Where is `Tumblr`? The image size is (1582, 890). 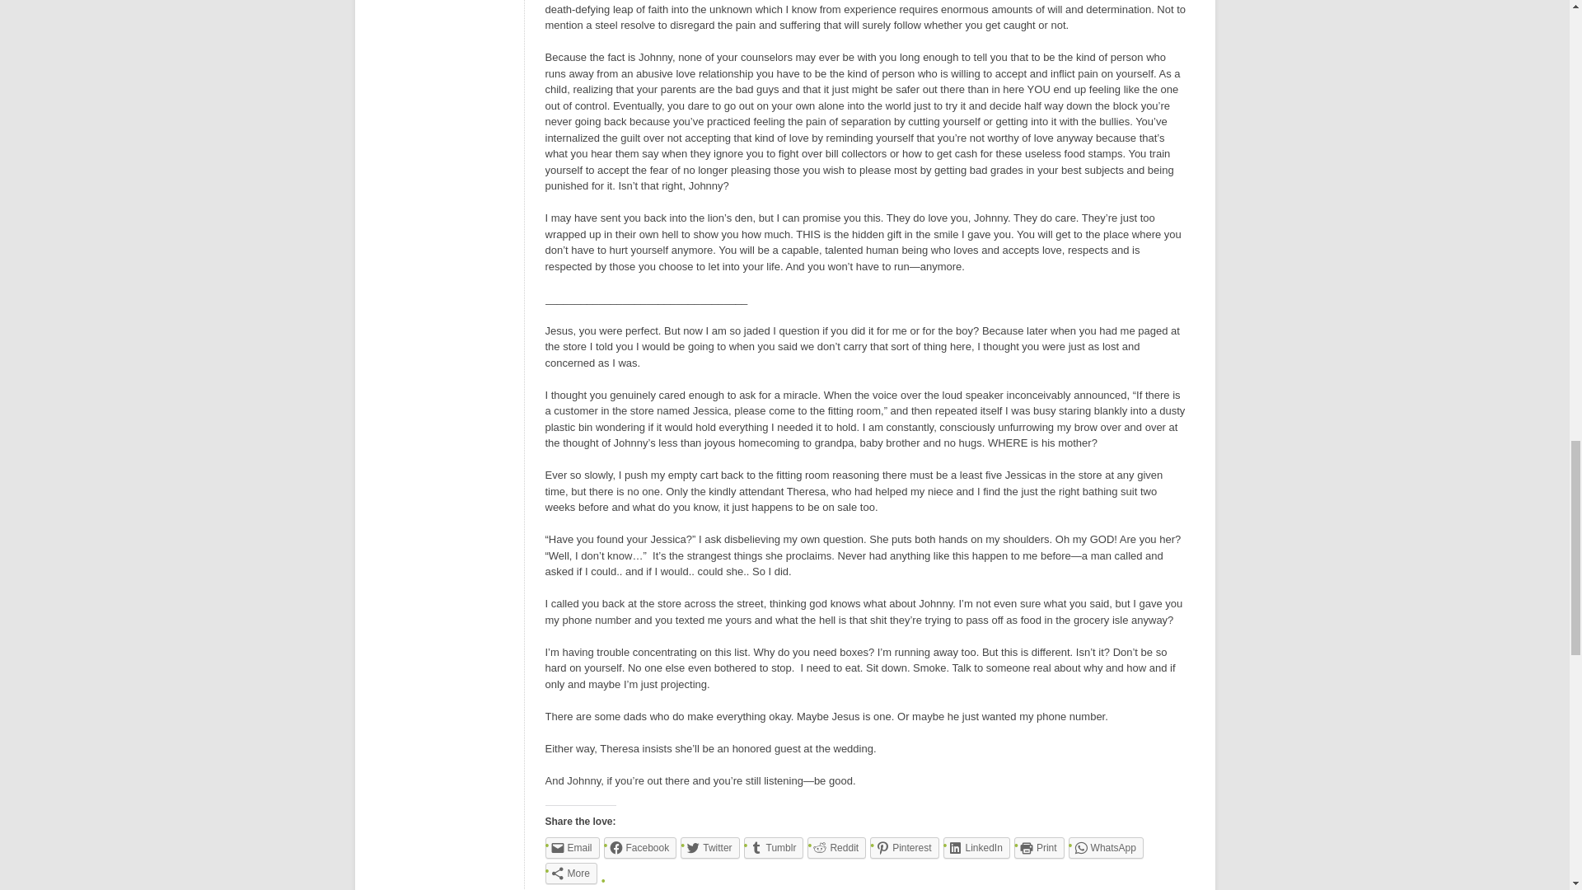
Tumblr is located at coordinates (773, 848).